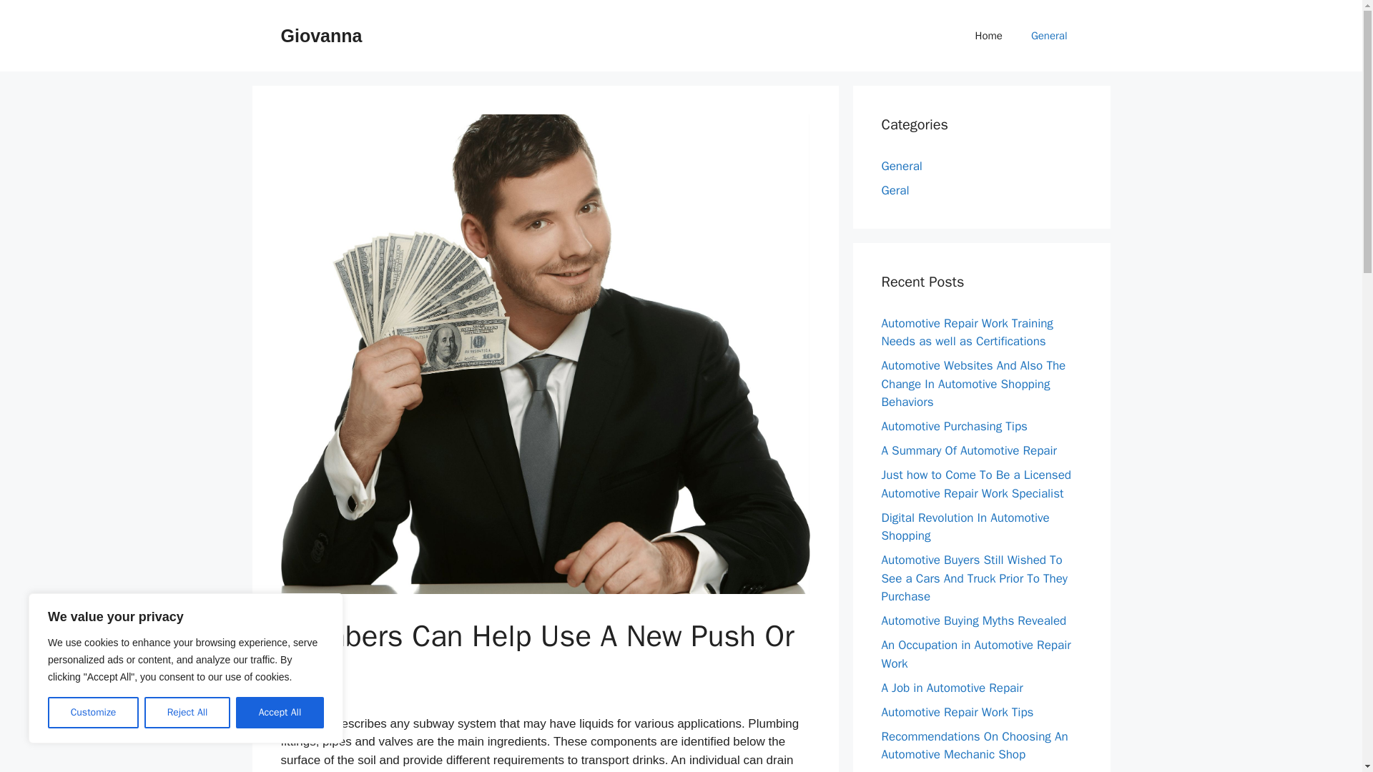  I want to click on Automotive Purchasing Tips, so click(954, 426).